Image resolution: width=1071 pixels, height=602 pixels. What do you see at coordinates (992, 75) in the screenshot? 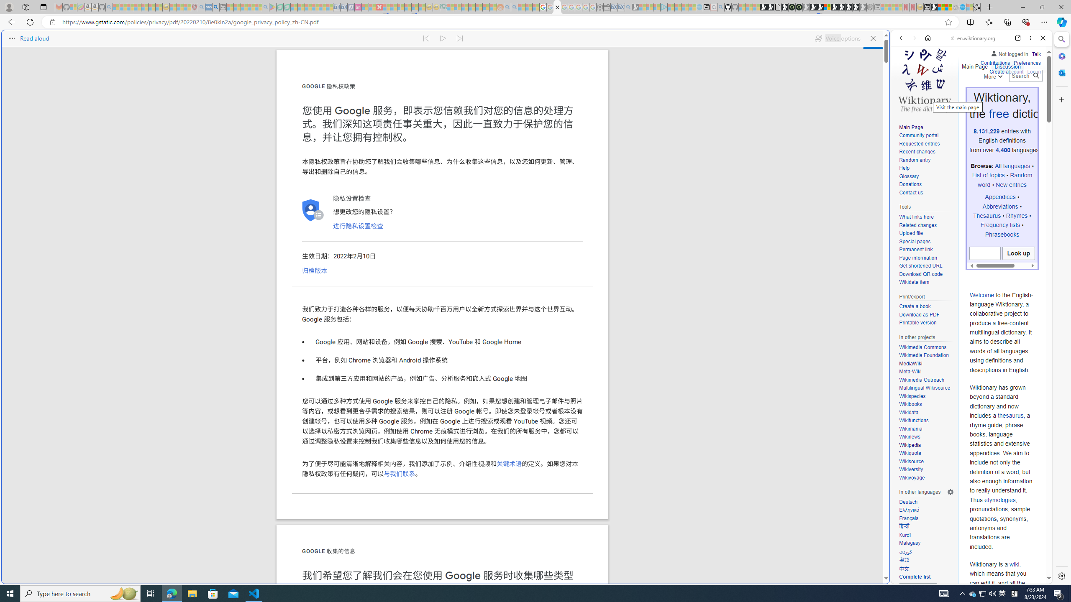
I see `More` at bounding box center [992, 75].